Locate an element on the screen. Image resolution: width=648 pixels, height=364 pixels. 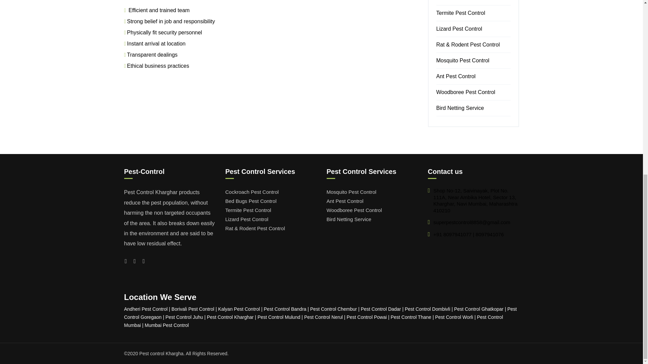
Termite Pest Control is located at coordinates (460, 13).